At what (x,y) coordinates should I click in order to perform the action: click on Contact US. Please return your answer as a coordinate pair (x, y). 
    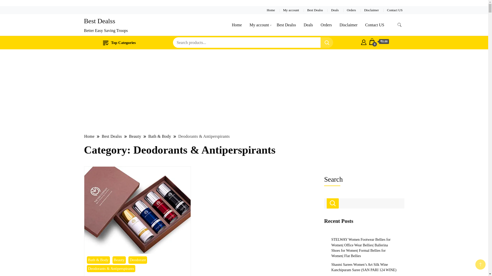
    Looking at the image, I should click on (375, 25).